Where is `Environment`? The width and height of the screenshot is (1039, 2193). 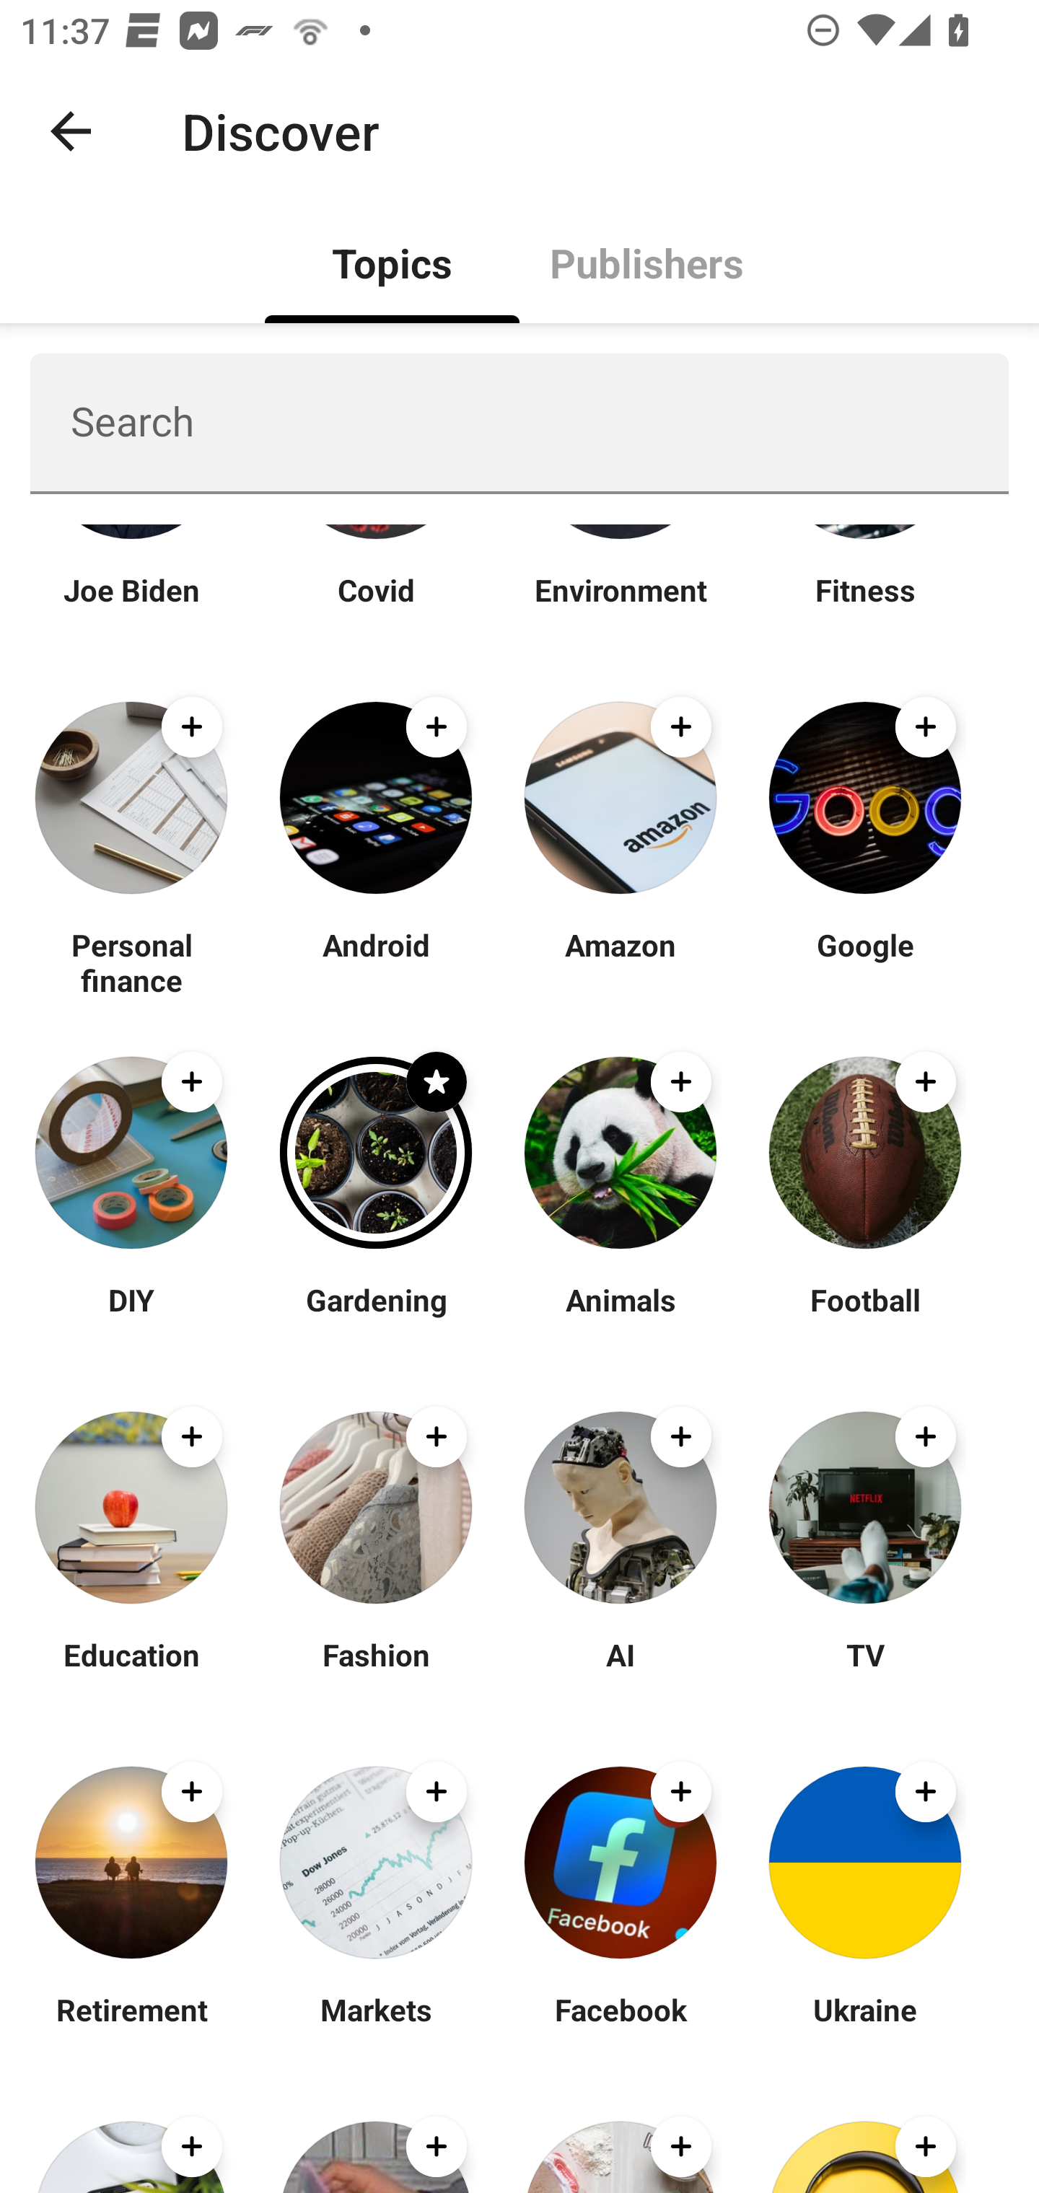 Environment is located at coordinates (621, 607).